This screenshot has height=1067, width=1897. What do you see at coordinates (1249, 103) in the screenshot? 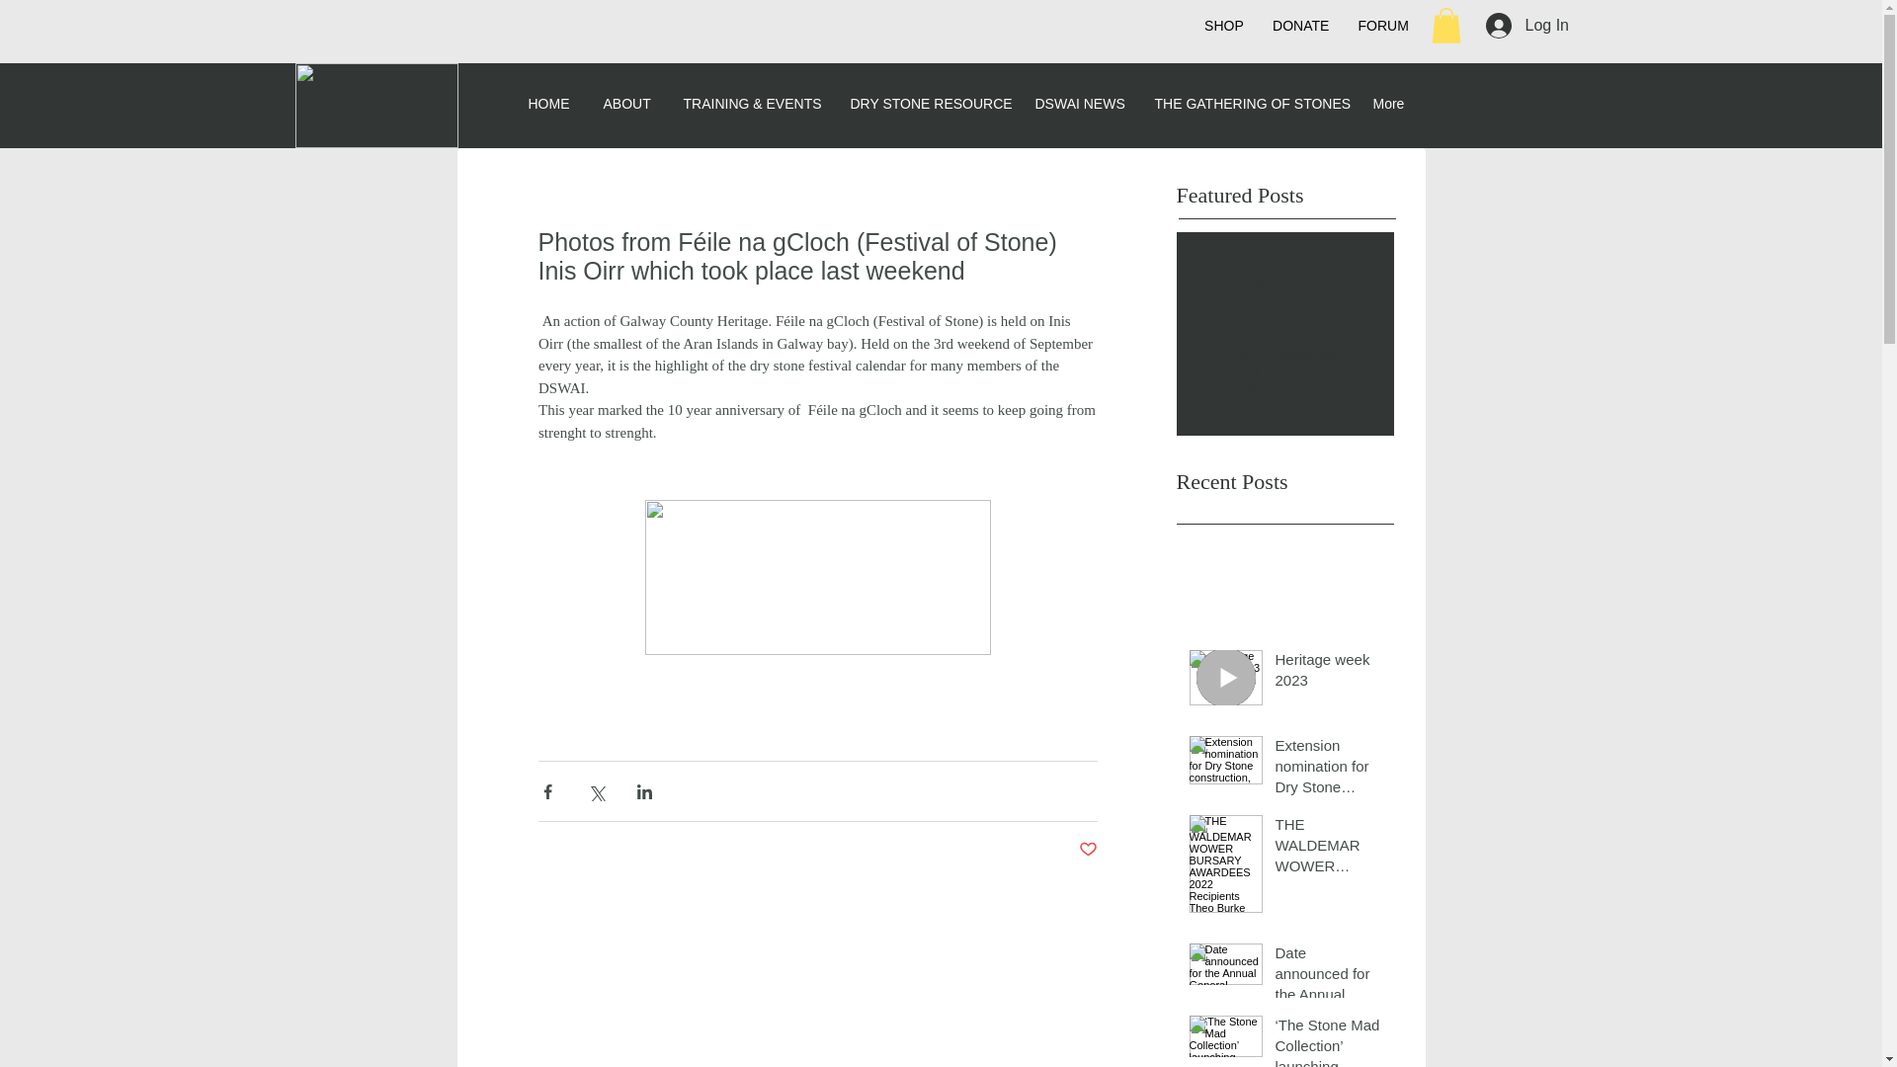
I see `THE GATHERING OF STONES` at bounding box center [1249, 103].